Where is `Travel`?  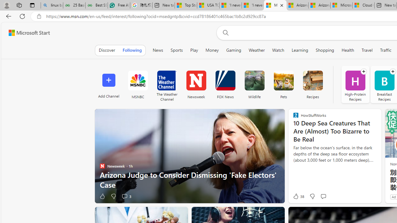
Travel is located at coordinates (367, 50).